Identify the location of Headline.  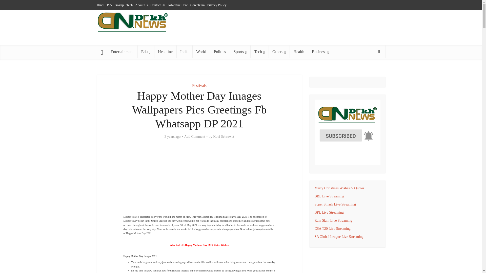
(165, 52).